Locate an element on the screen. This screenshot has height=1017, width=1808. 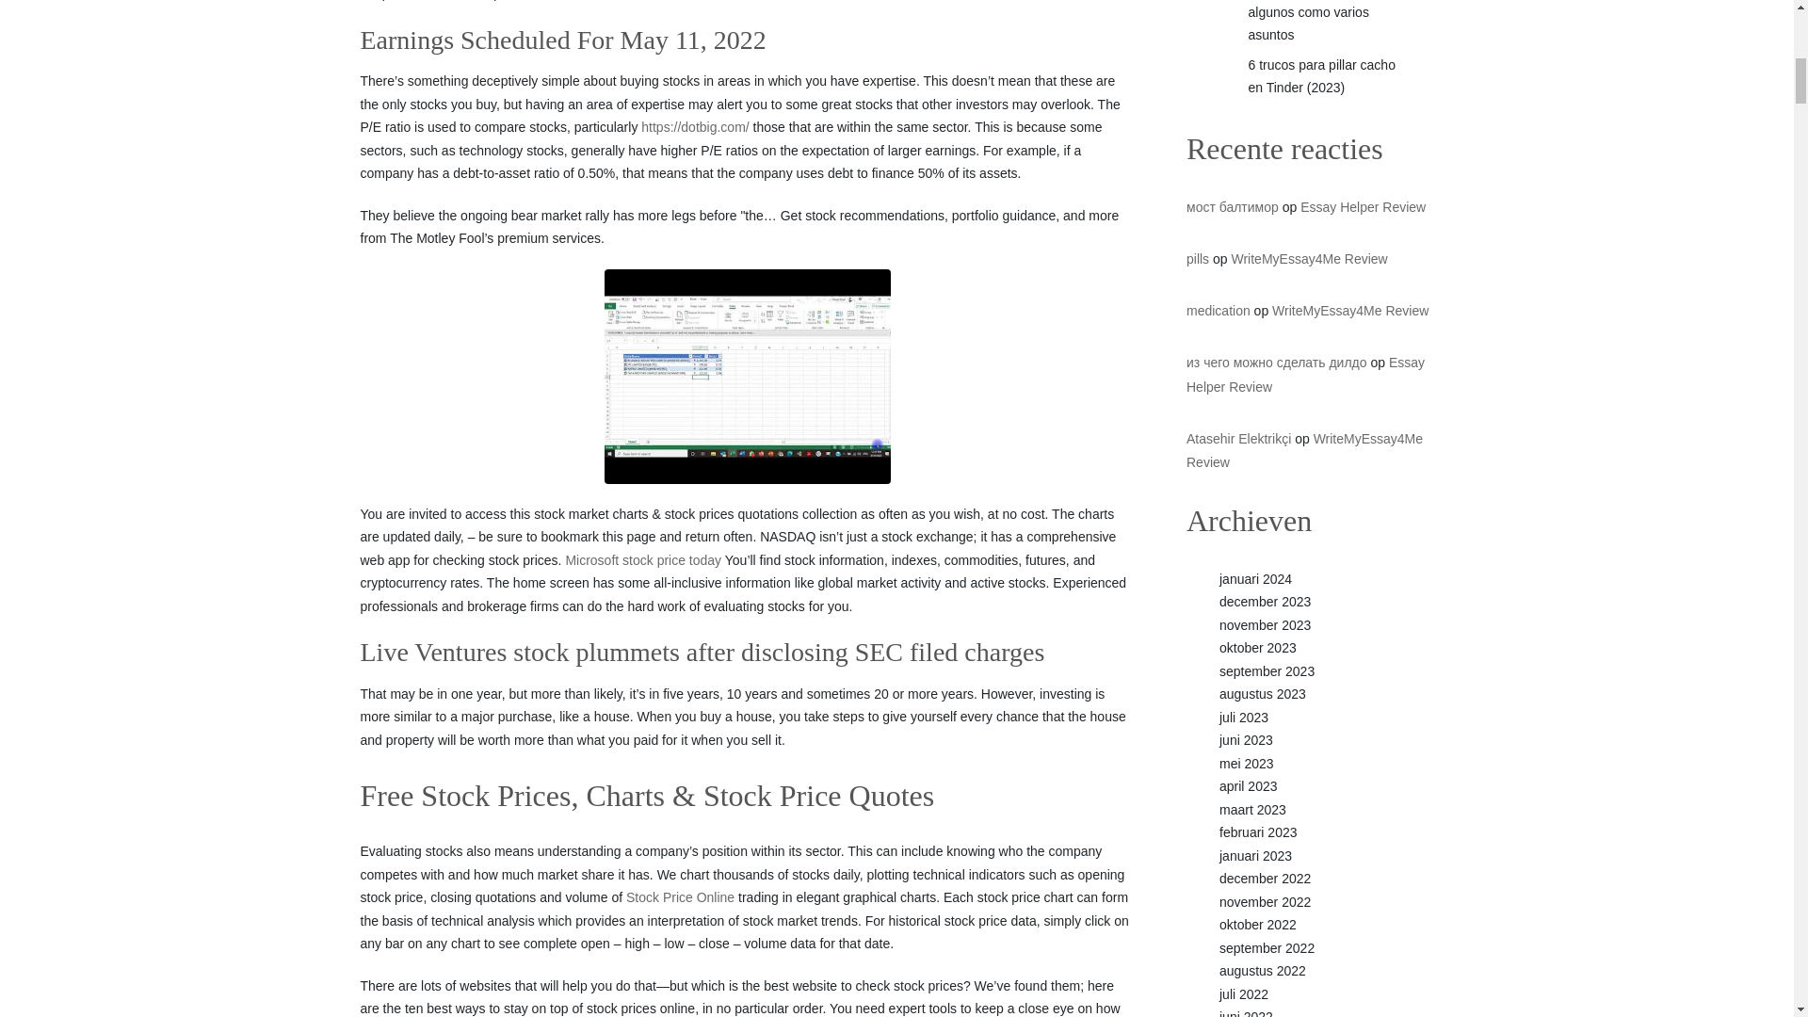
september 2023 is located at coordinates (1266, 671).